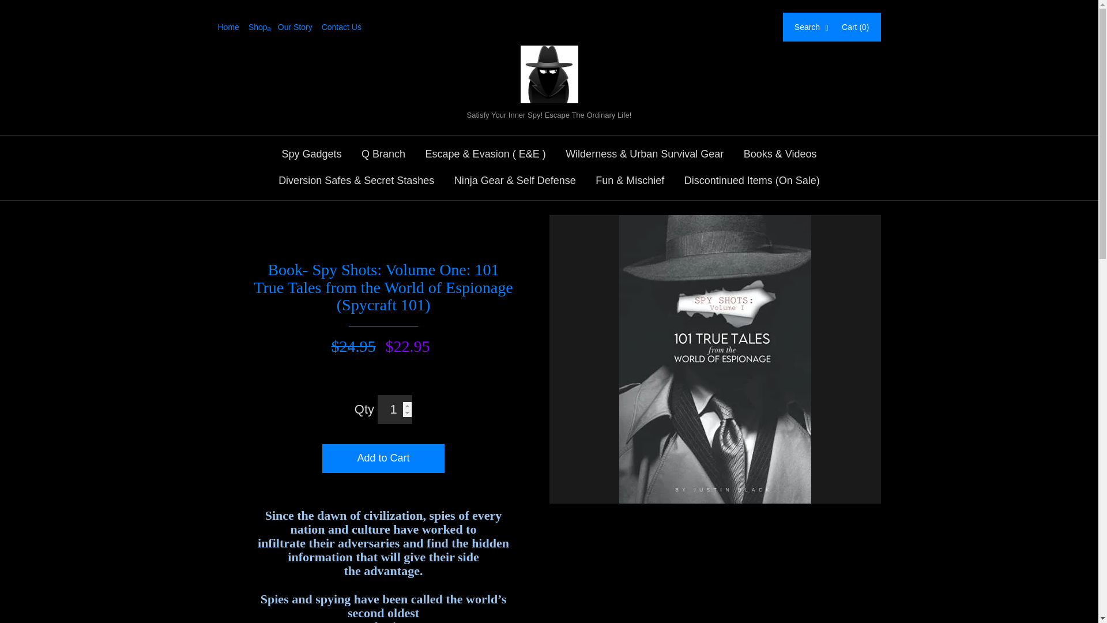 This screenshot has height=623, width=1107. What do you see at coordinates (383, 155) in the screenshot?
I see `Q Branch` at bounding box center [383, 155].